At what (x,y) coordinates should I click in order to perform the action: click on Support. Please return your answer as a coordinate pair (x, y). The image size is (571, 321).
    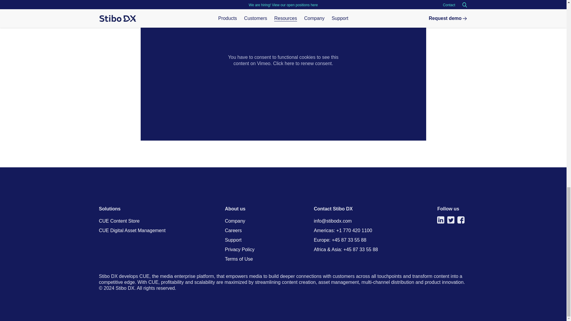
    Looking at the image, I should click on (233, 240).